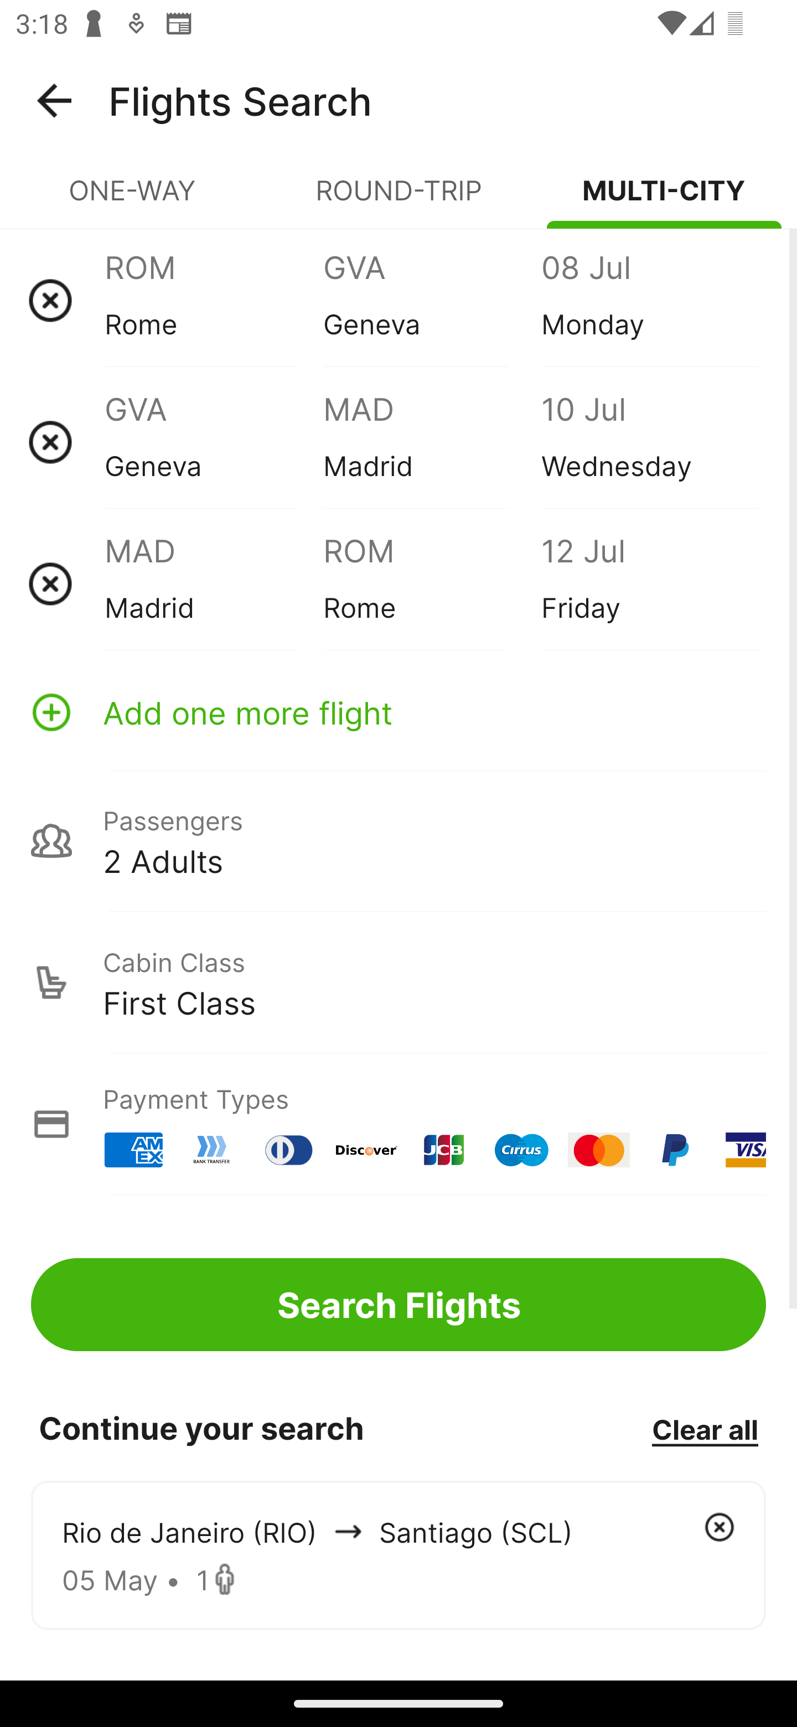 This screenshot has height=1727, width=797. What do you see at coordinates (398, 983) in the screenshot?
I see `Cabin Class First Class` at bounding box center [398, 983].